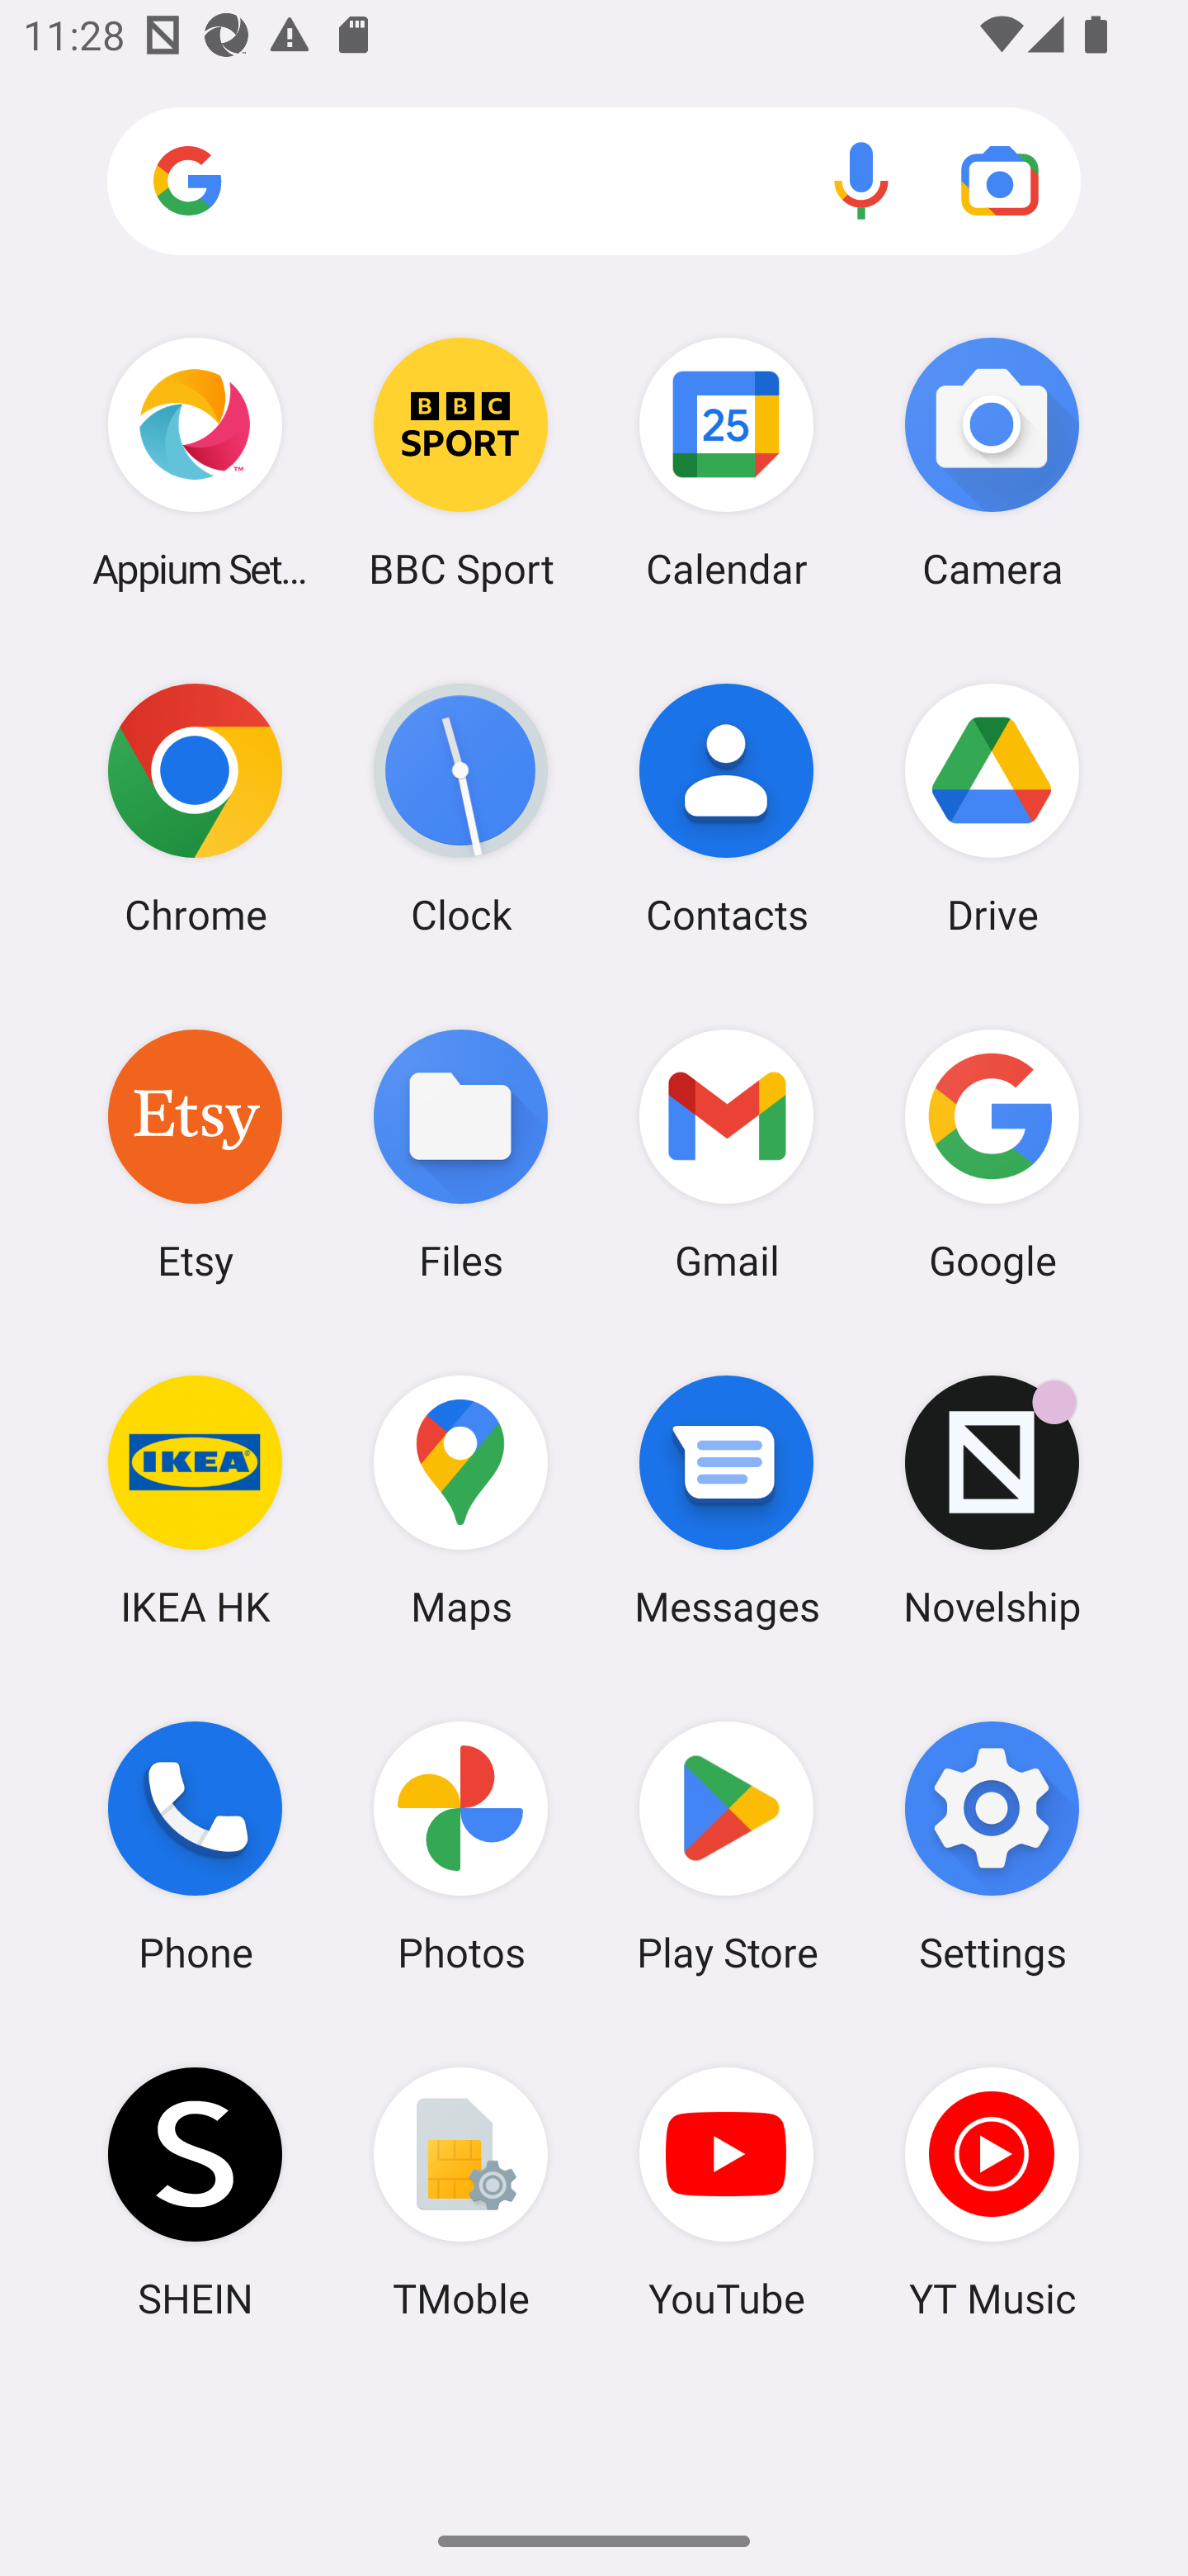 Image resolution: width=1188 pixels, height=2576 pixels. I want to click on Gmail, so click(727, 1153).